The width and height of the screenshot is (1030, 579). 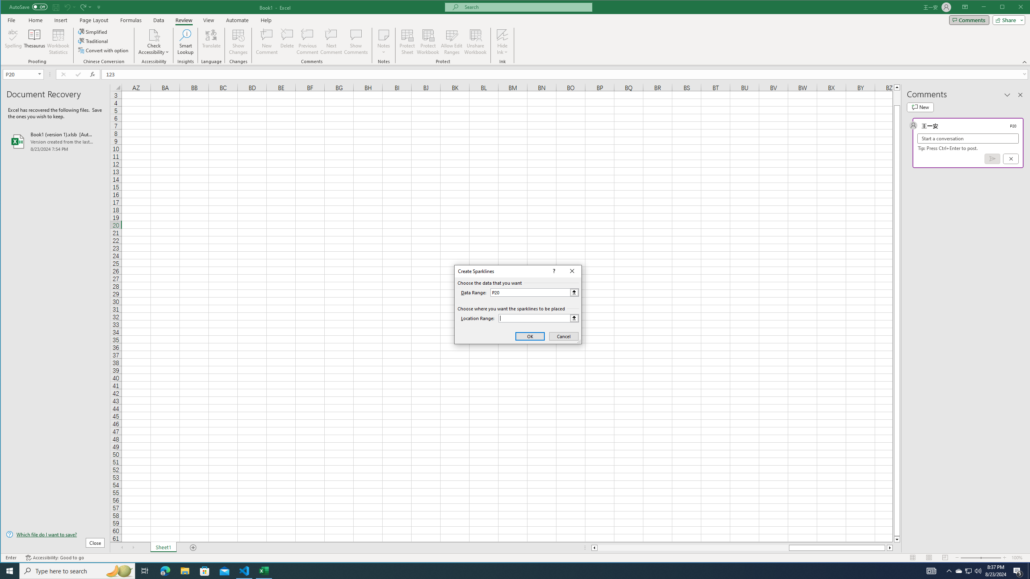 I want to click on Post comment (Ctrl + Enter), so click(x=959, y=571).